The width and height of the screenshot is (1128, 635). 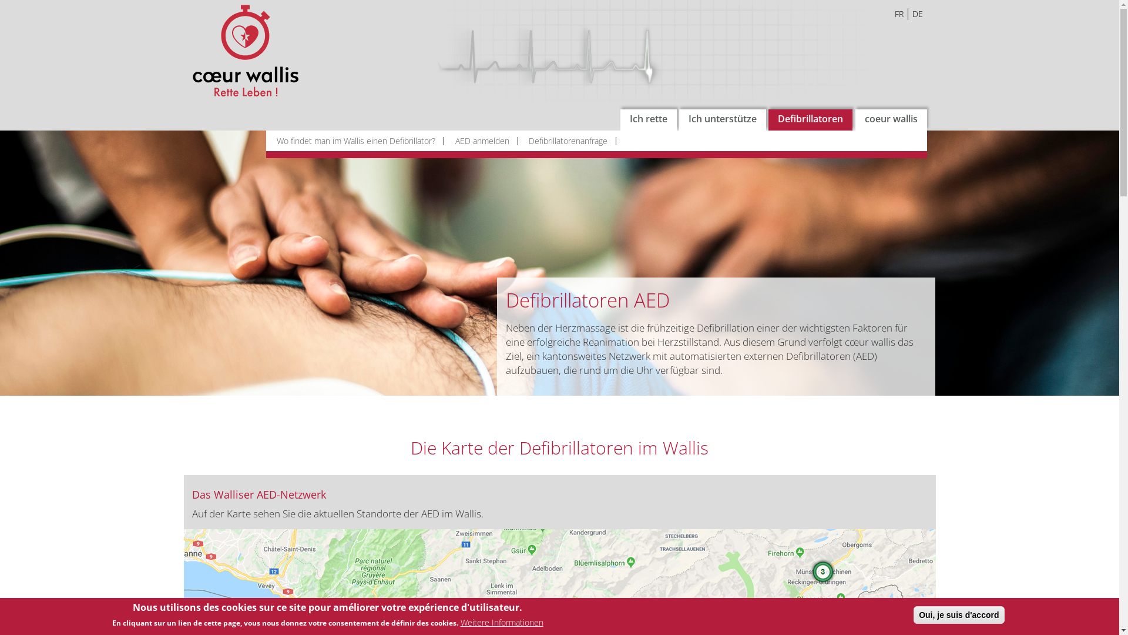 I want to click on FR, so click(x=899, y=14).